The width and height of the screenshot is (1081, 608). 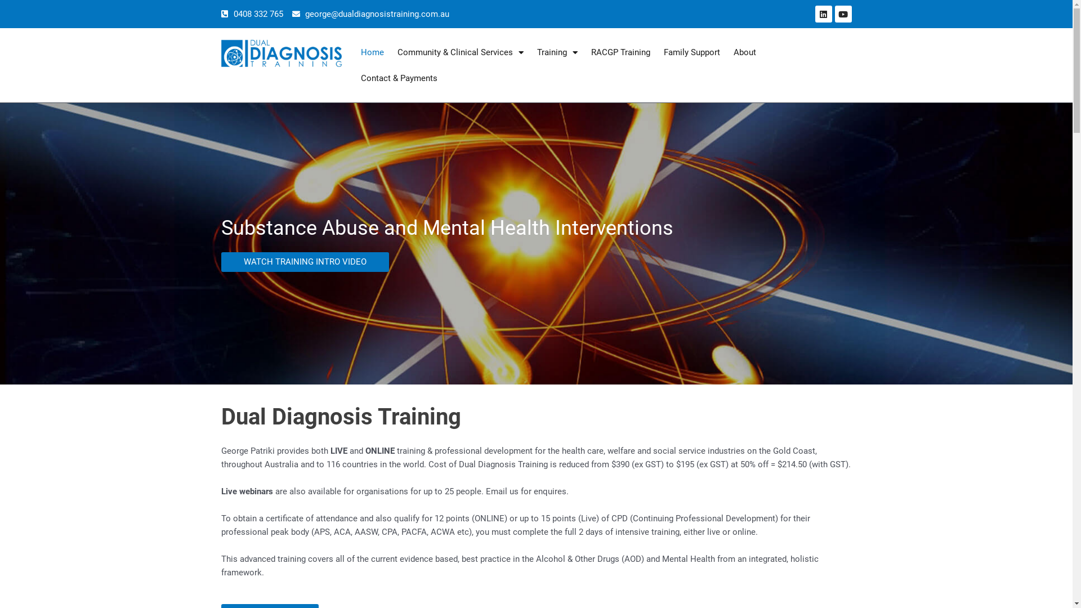 I want to click on RACGP Training, so click(x=620, y=52).